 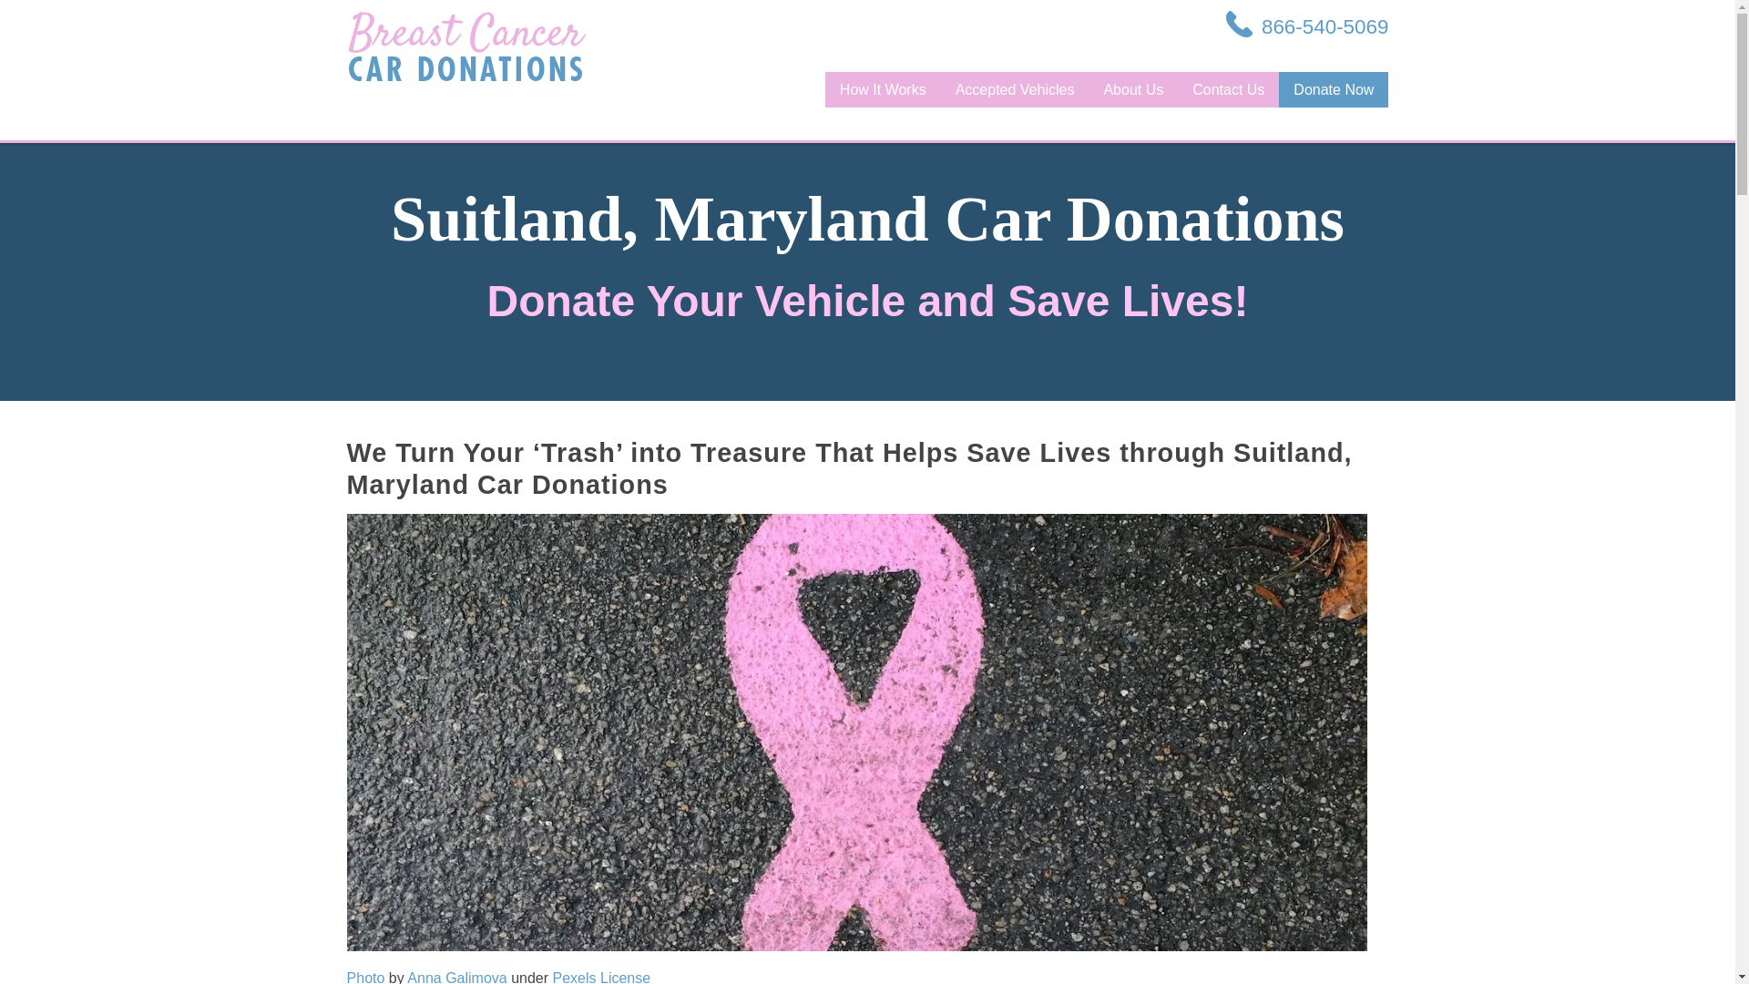 What do you see at coordinates (883, 89) in the screenshot?
I see `How It Works` at bounding box center [883, 89].